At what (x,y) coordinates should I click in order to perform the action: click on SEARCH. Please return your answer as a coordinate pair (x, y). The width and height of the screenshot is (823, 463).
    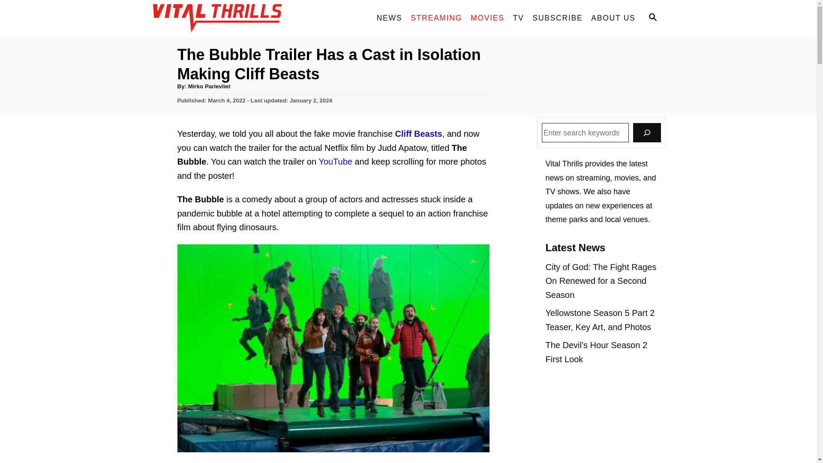
    Looking at the image, I should click on (652, 18).